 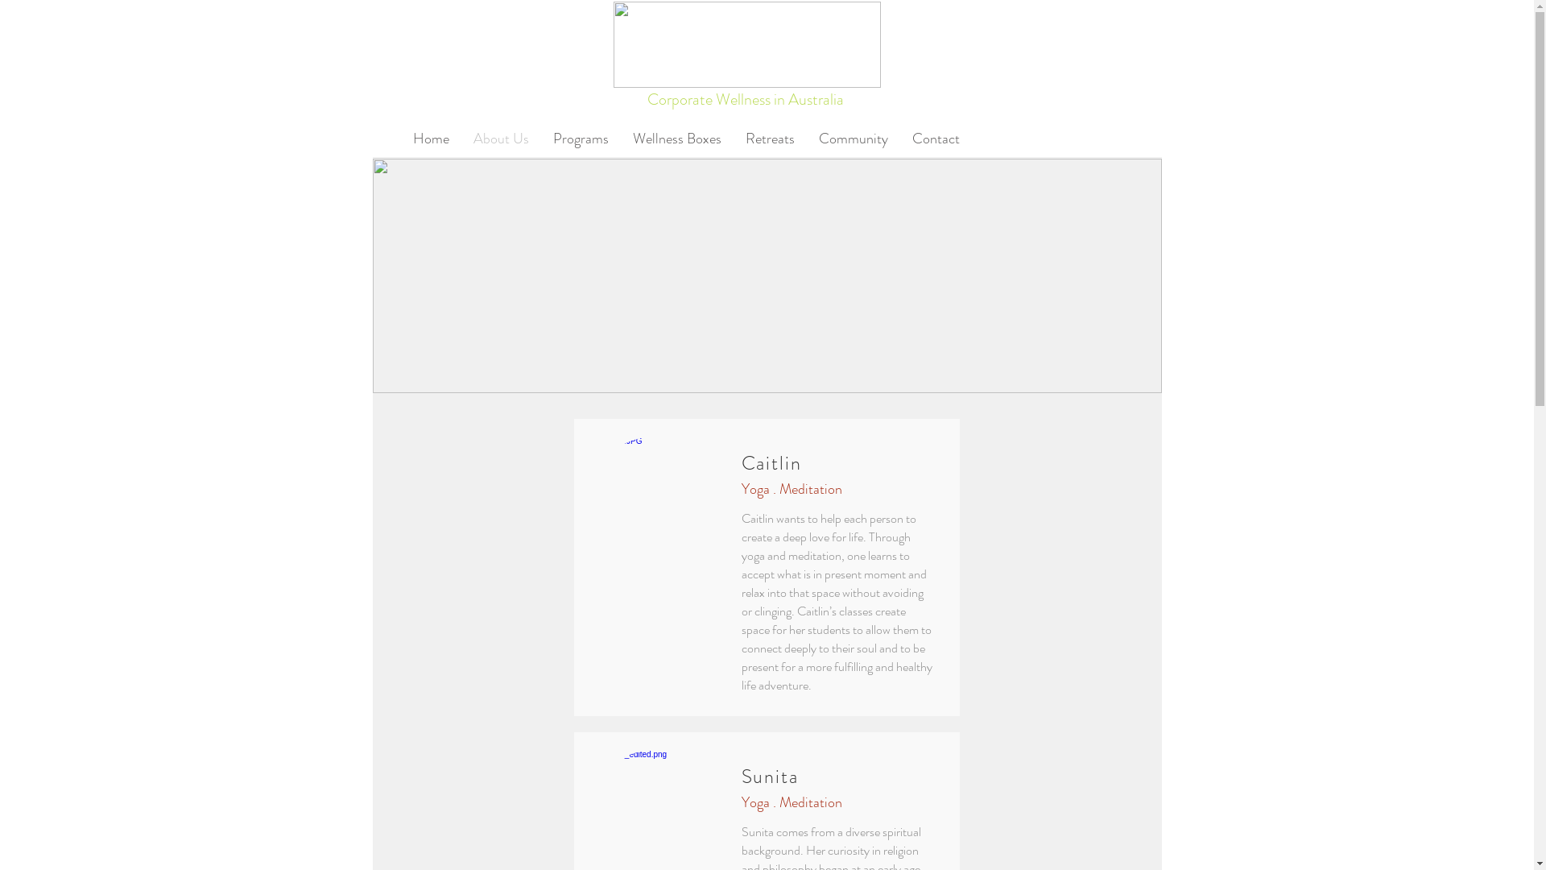 What do you see at coordinates (676, 139) in the screenshot?
I see `Wellness Boxes` at bounding box center [676, 139].